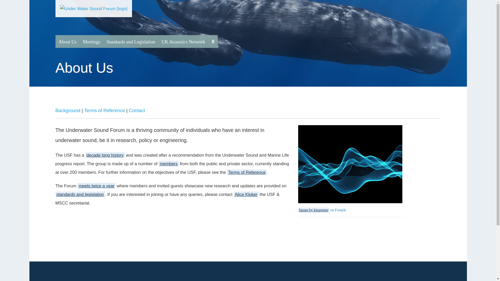  What do you see at coordinates (168, 163) in the screenshot?
I see `members` at bounding box center [168, 163].